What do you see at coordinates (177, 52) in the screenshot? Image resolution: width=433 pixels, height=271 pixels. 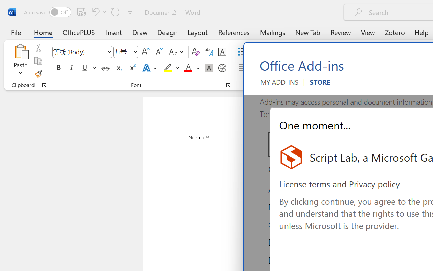 I see `Change Case` at bounding box center [177, 52].